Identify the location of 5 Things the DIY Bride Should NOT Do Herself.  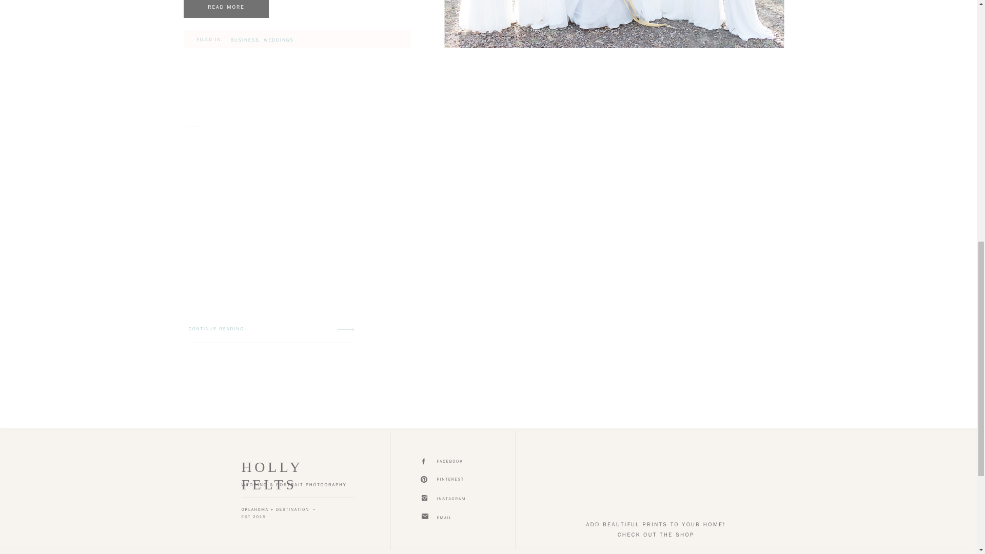
(226, 7).